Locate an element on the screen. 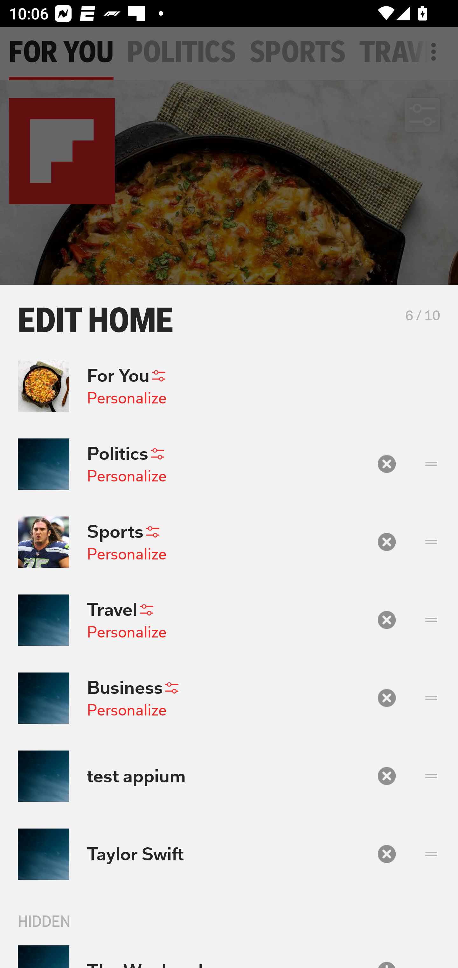 The height and width of the screenshot is (968, 458). Personalize is located at coordinates (127, 398).